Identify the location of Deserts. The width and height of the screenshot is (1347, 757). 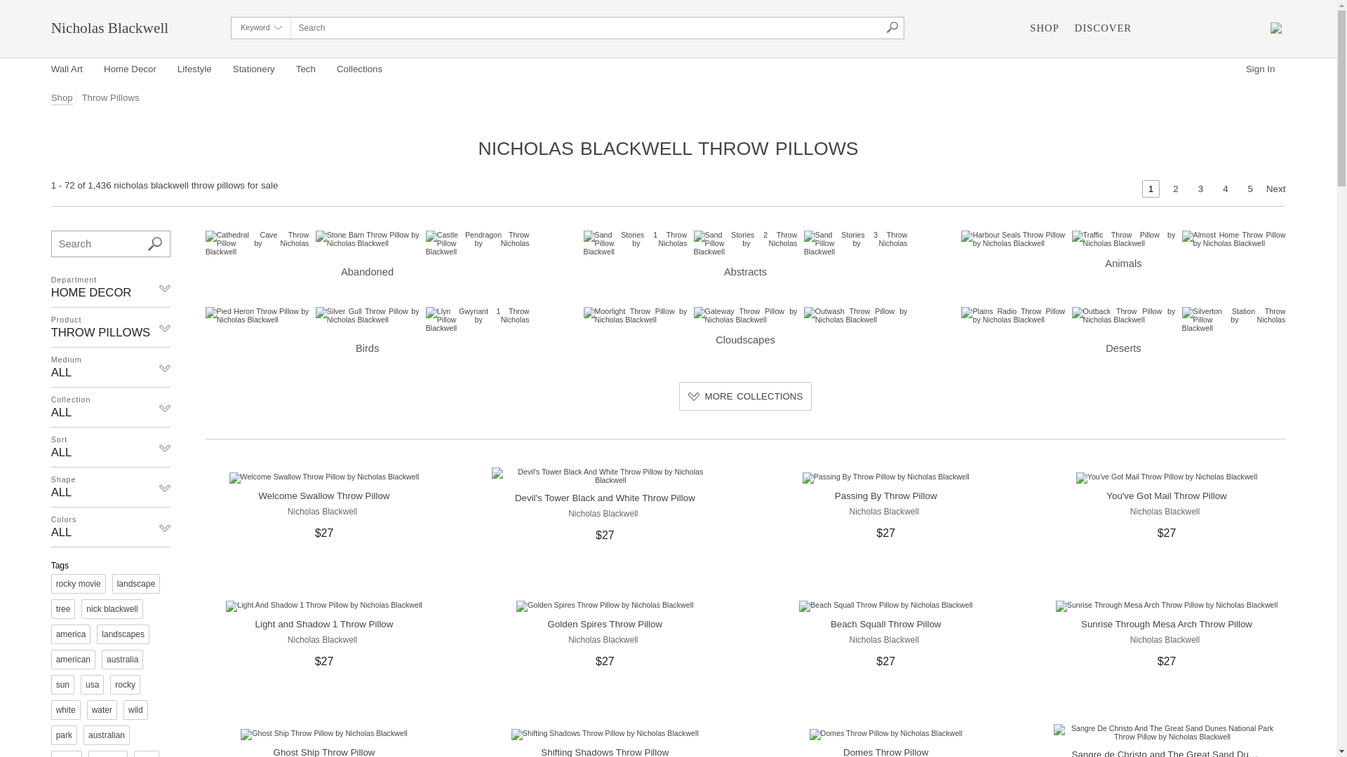
(1123, 331).